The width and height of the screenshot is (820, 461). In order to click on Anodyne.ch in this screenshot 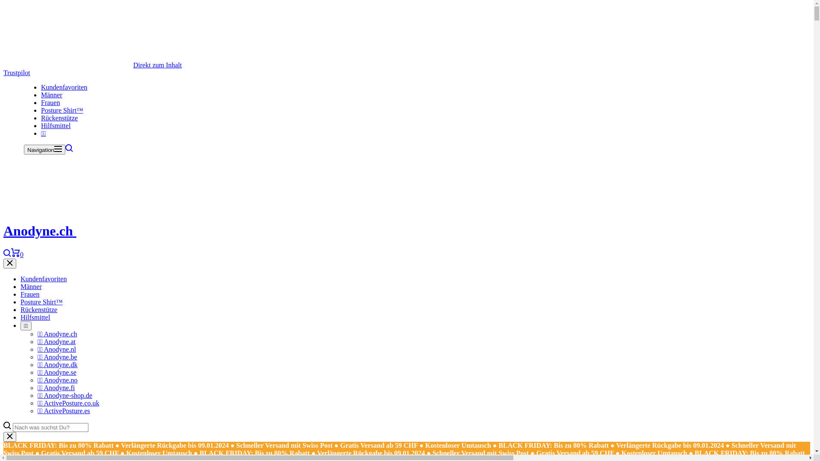, I will do `click(79, 231)`.